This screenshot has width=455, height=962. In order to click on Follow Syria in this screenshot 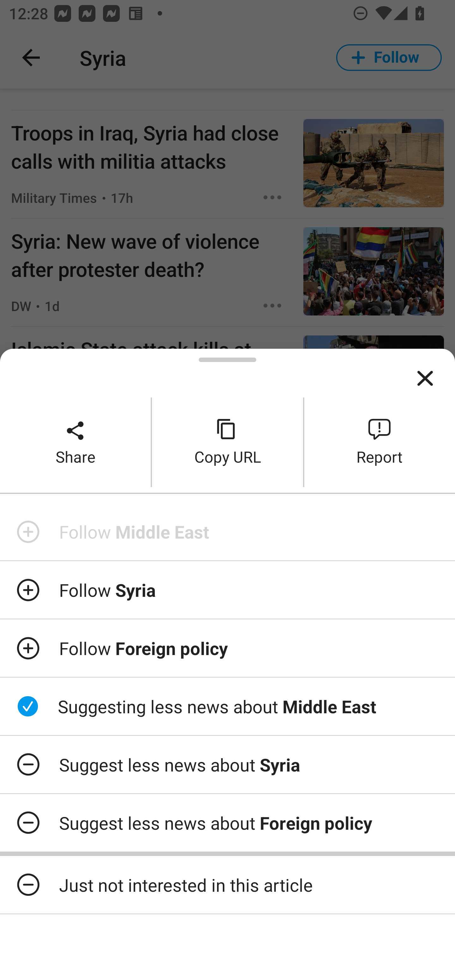, I will do `click(227, 590)`.